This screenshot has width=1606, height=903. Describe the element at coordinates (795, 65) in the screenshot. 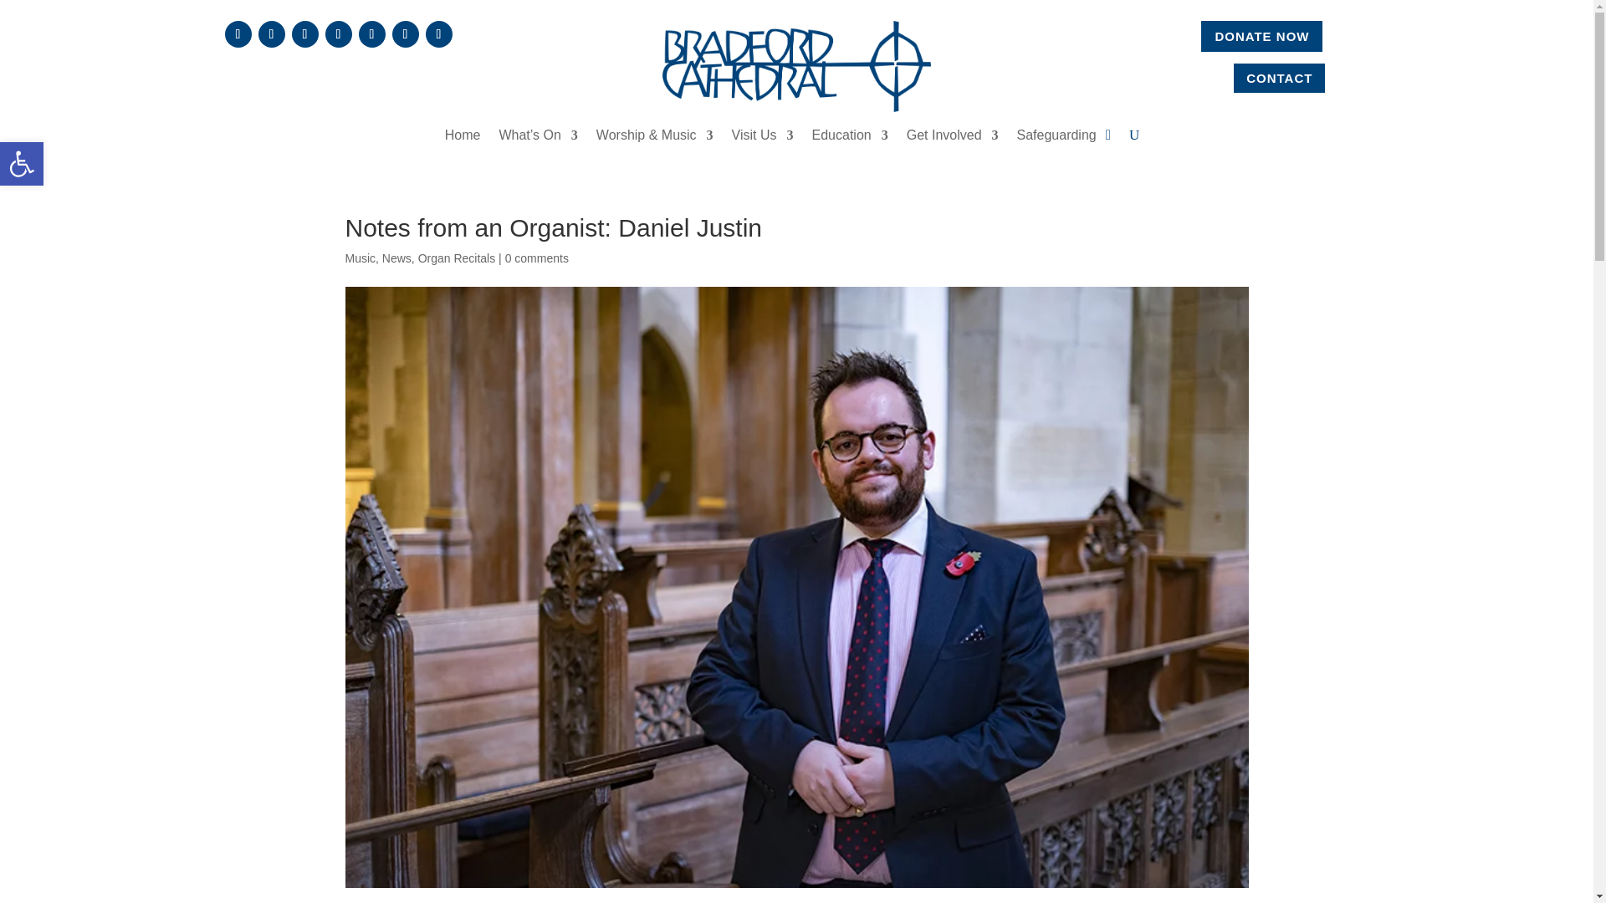

I see `Bradford Cathedral logo in blue.` at that location.